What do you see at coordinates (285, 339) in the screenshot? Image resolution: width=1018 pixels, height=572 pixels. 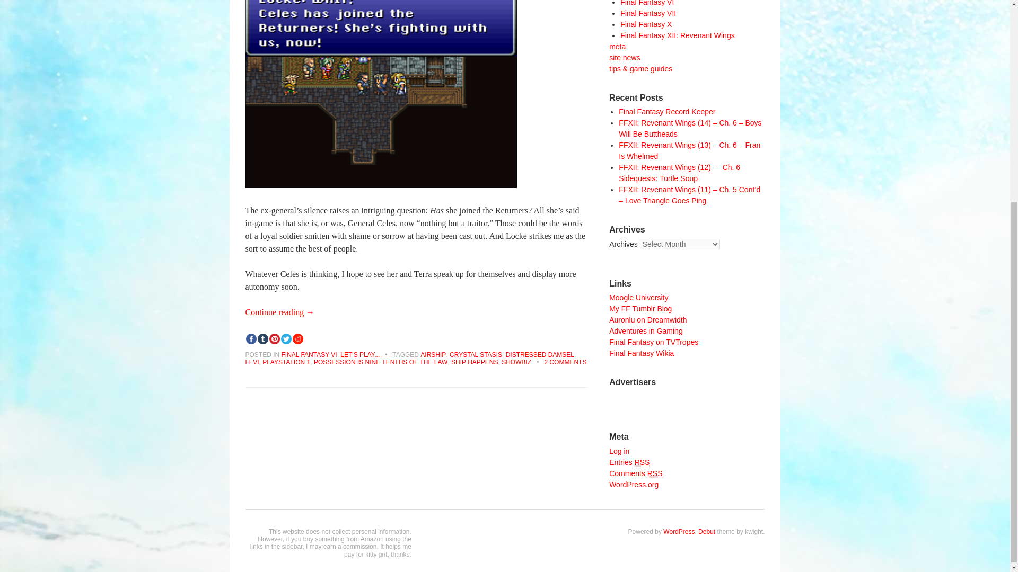 I see `Twitter` at bounding box center [285, 339].